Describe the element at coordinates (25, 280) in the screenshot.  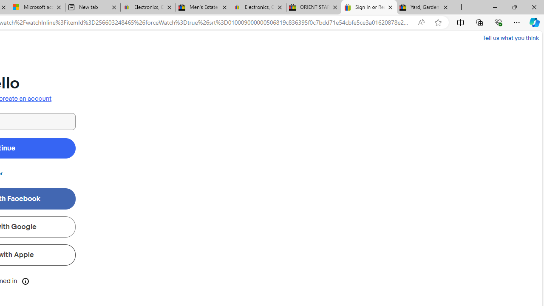
I see `Class: icon-btn tooltip__host icon-btn--transparent` at that location.